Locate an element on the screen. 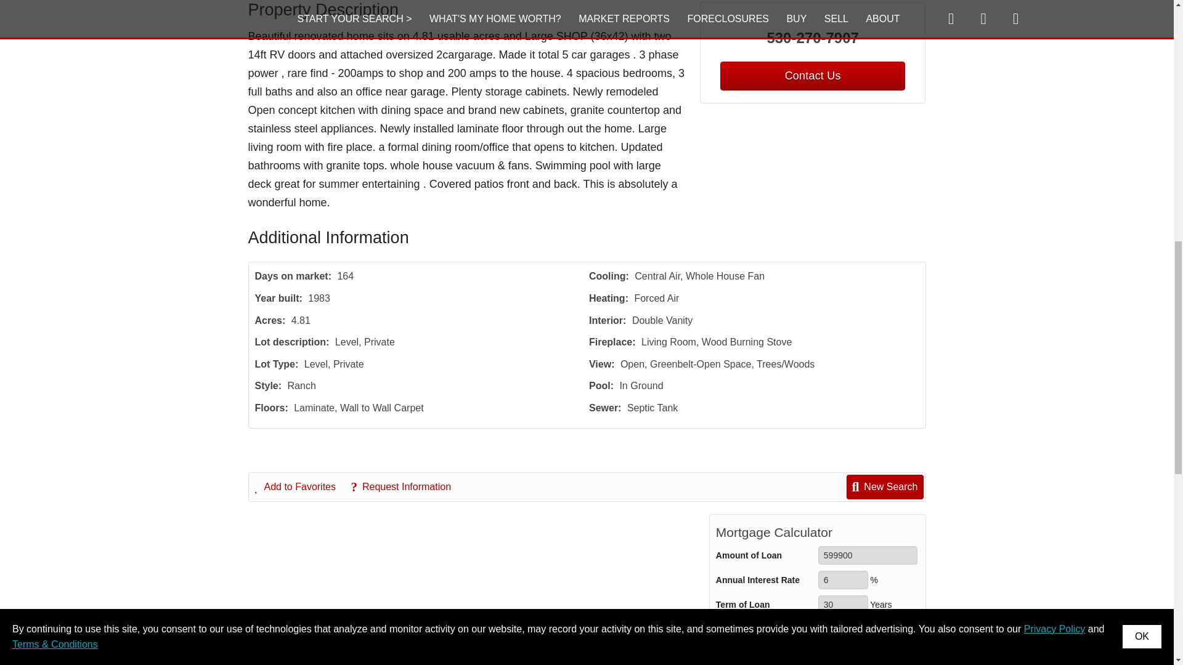 The height and width of the screenshot is (665, 1183). 30 is located at coordinates (843, 604).